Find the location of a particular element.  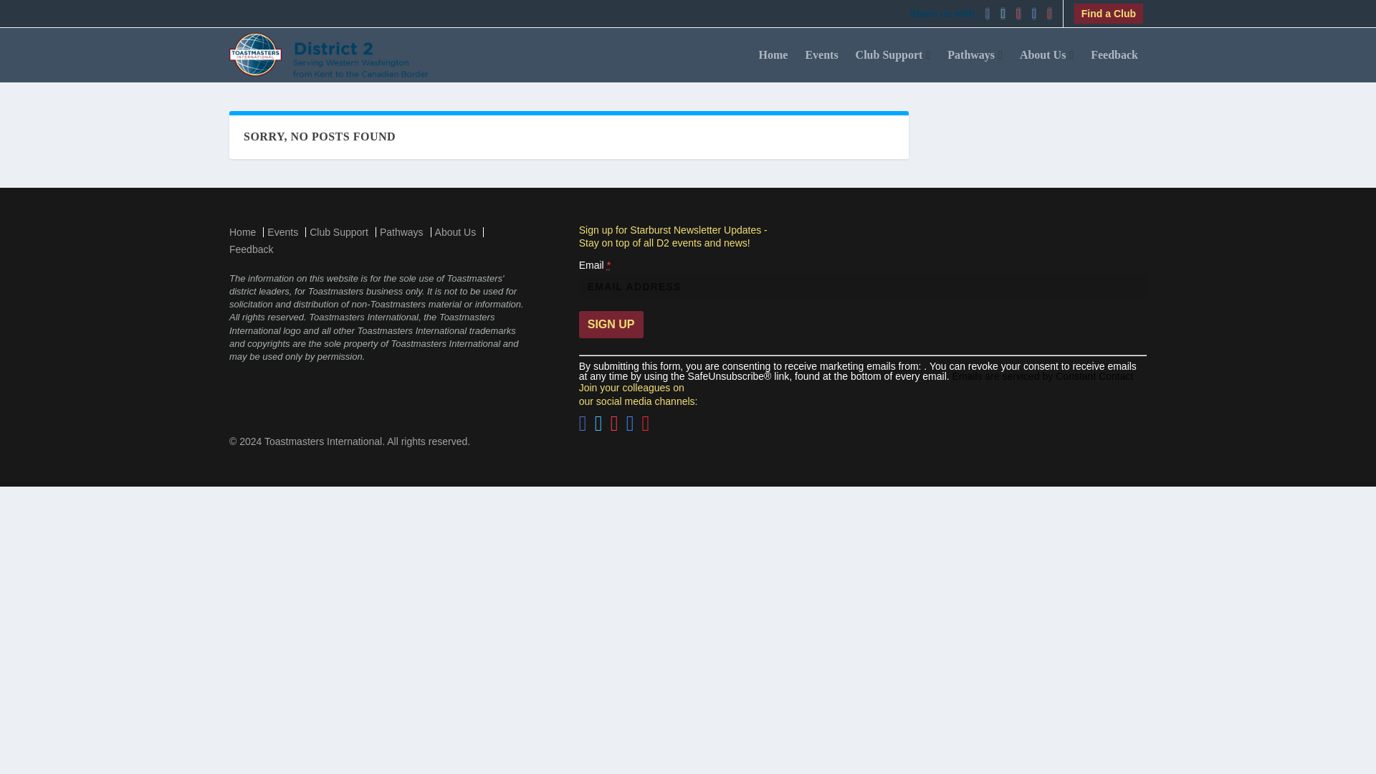

About Us is located at coordinates (455, 232).